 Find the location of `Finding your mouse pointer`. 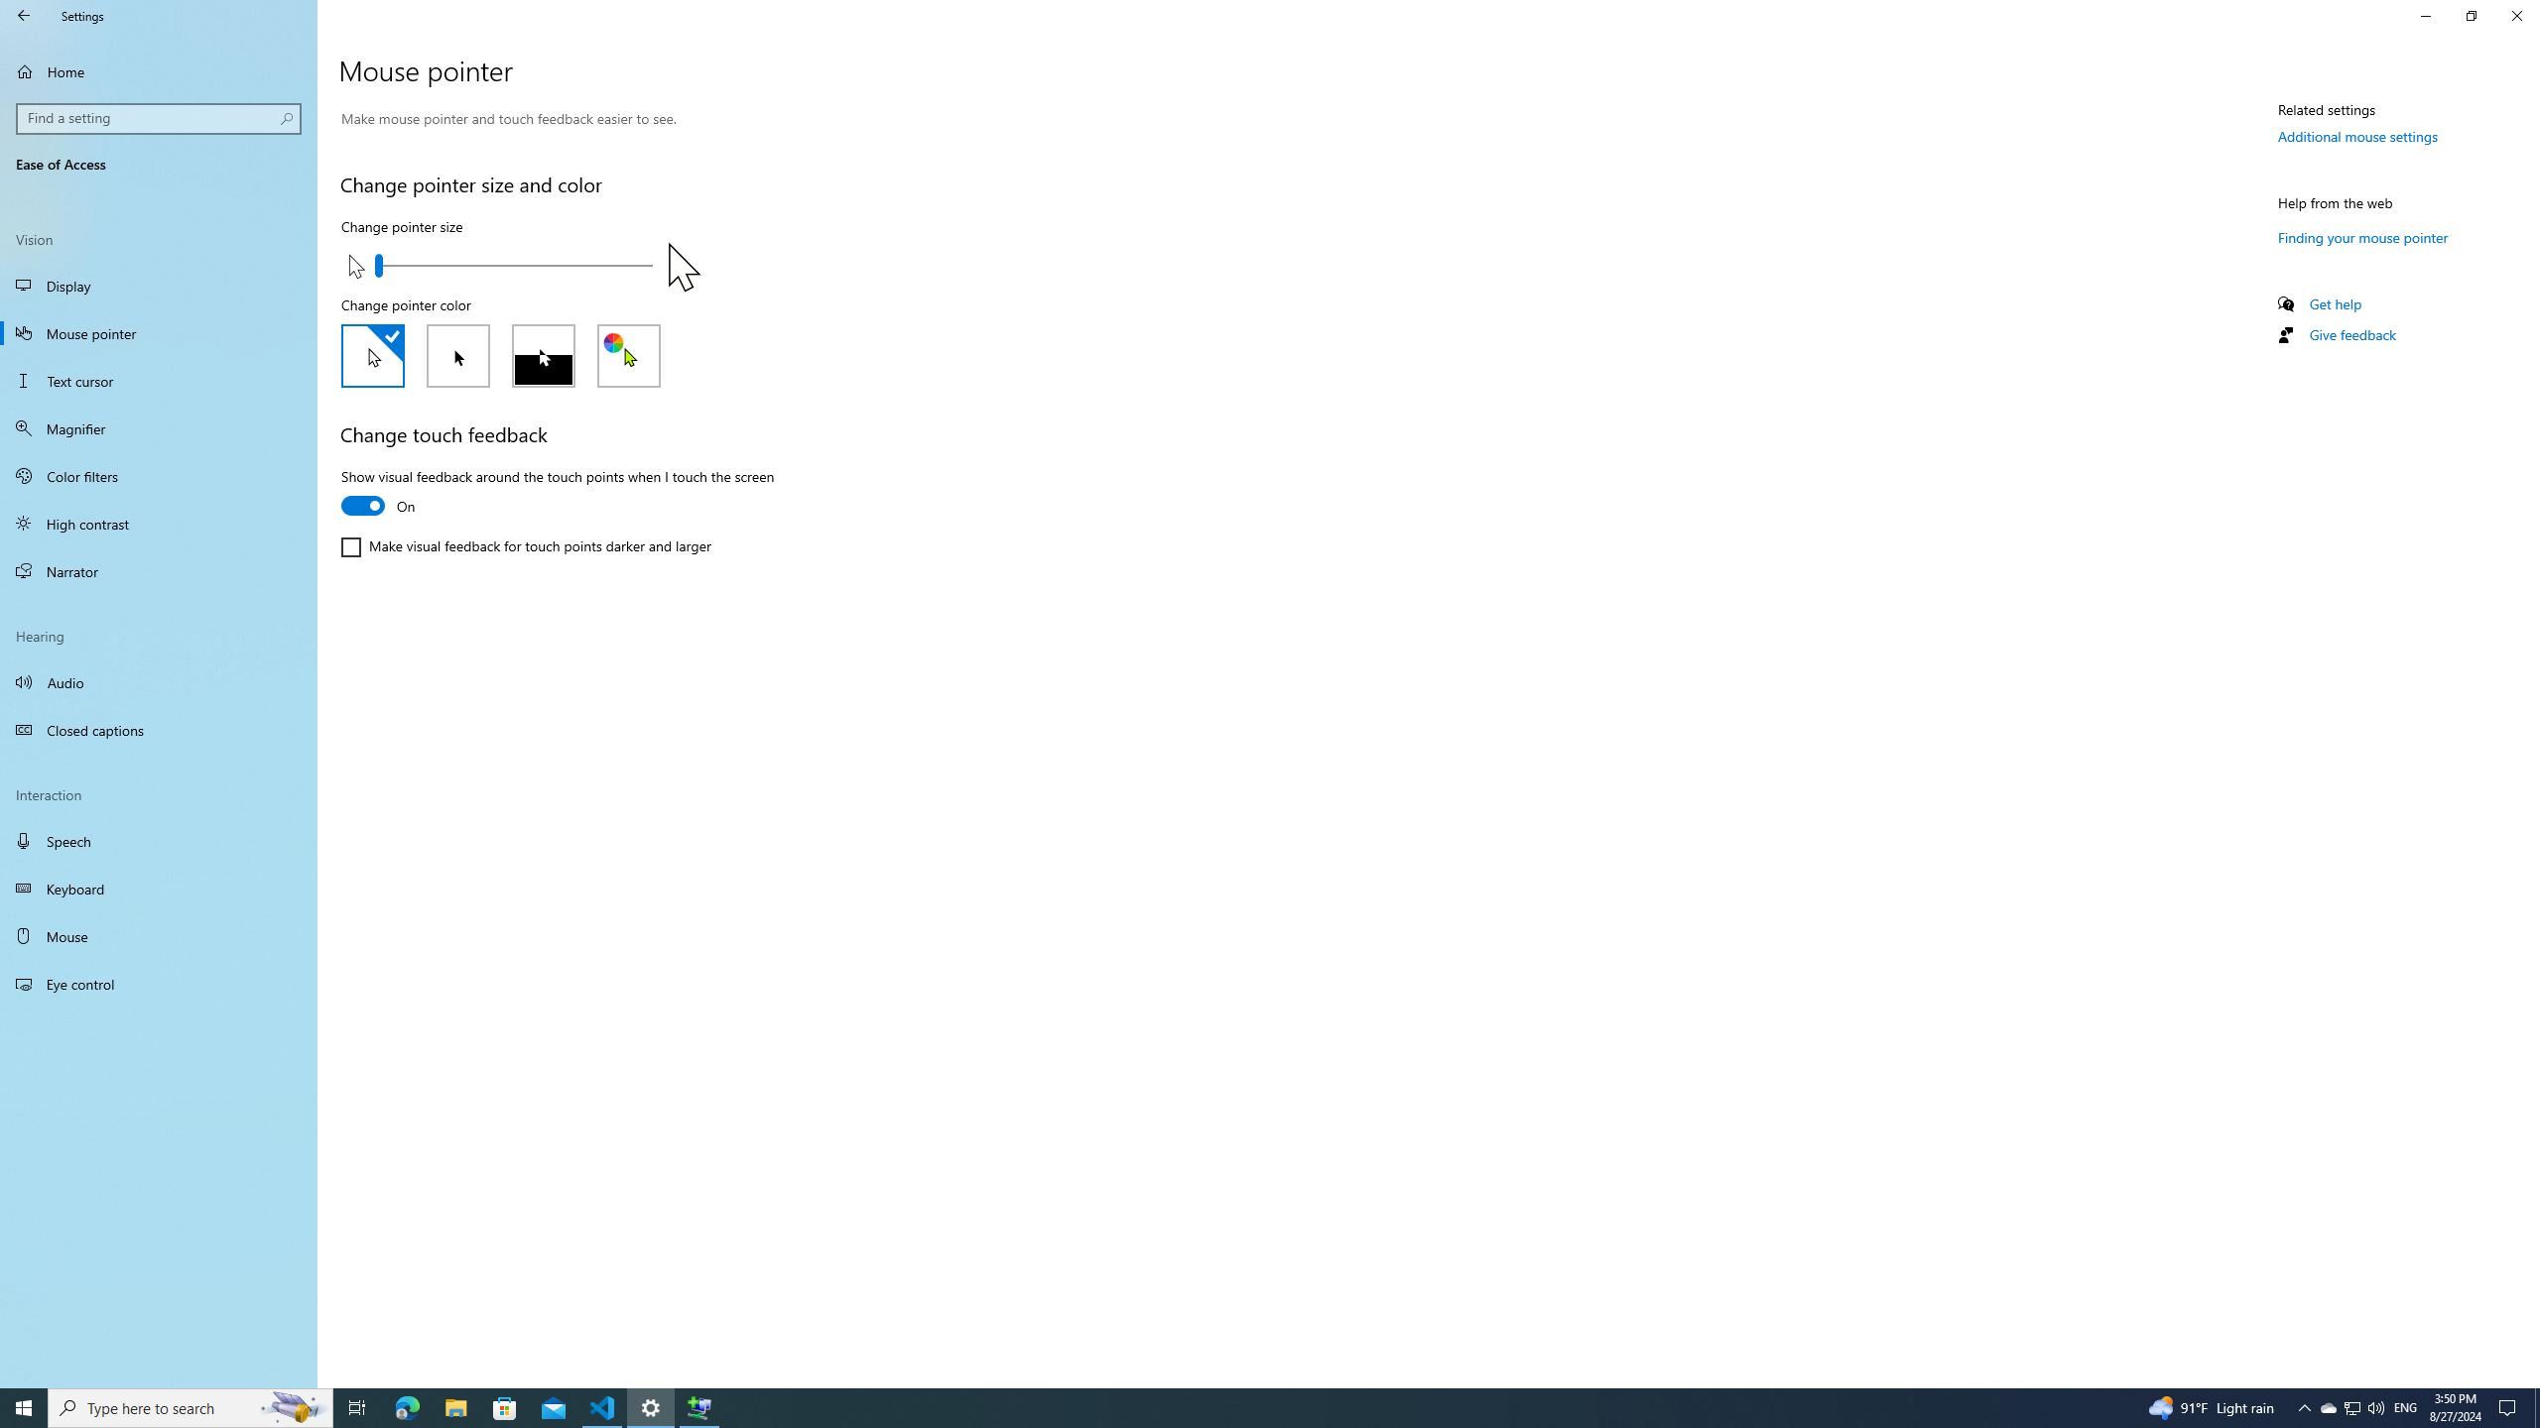

Finding your mouse pointer is located at coordinates (159, 523).